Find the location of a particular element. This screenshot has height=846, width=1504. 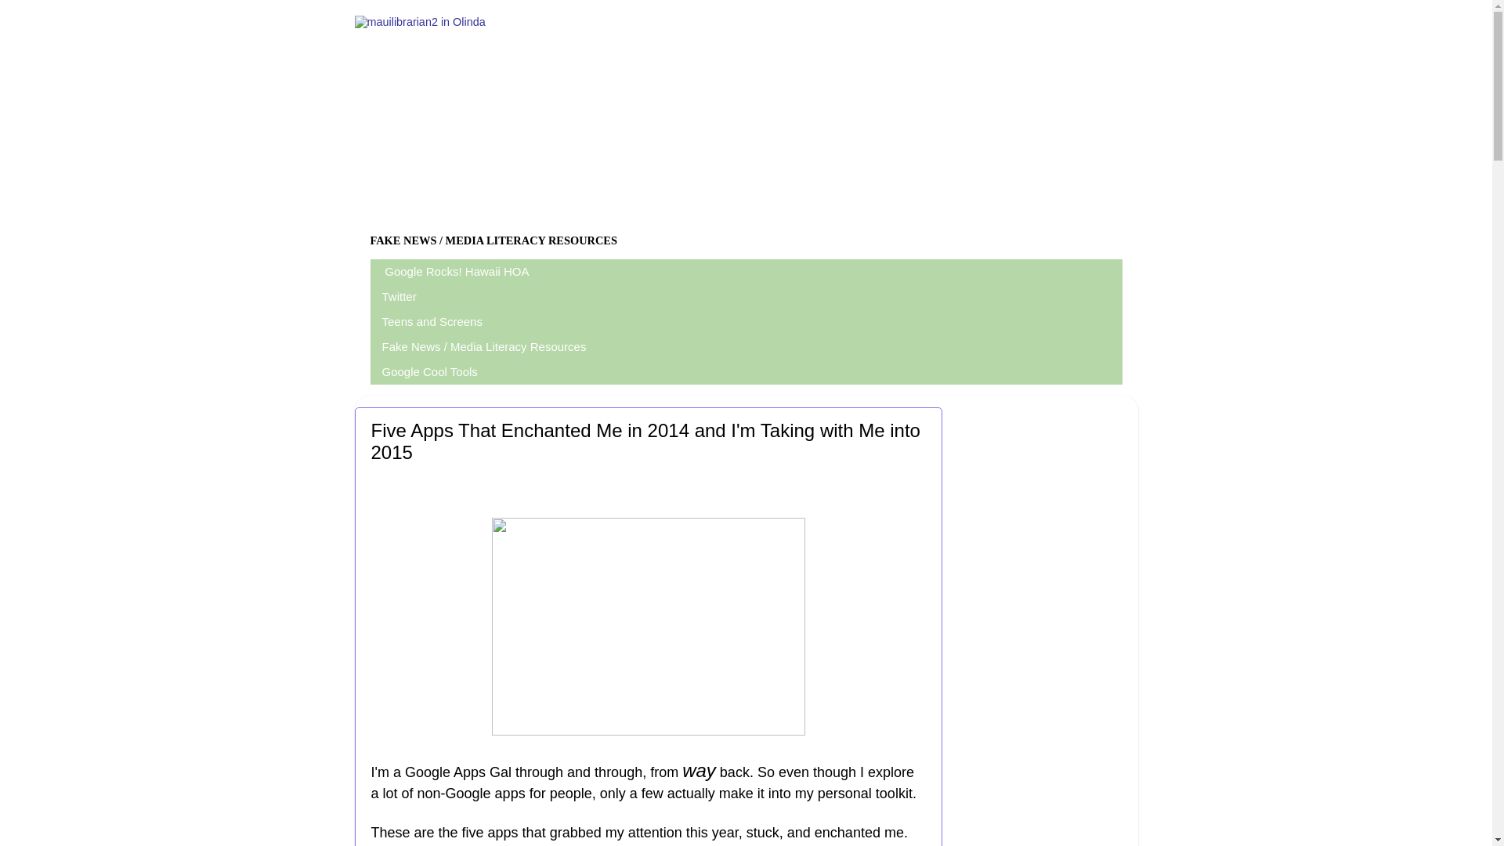

Twitter is located at coordinates (399, 296).